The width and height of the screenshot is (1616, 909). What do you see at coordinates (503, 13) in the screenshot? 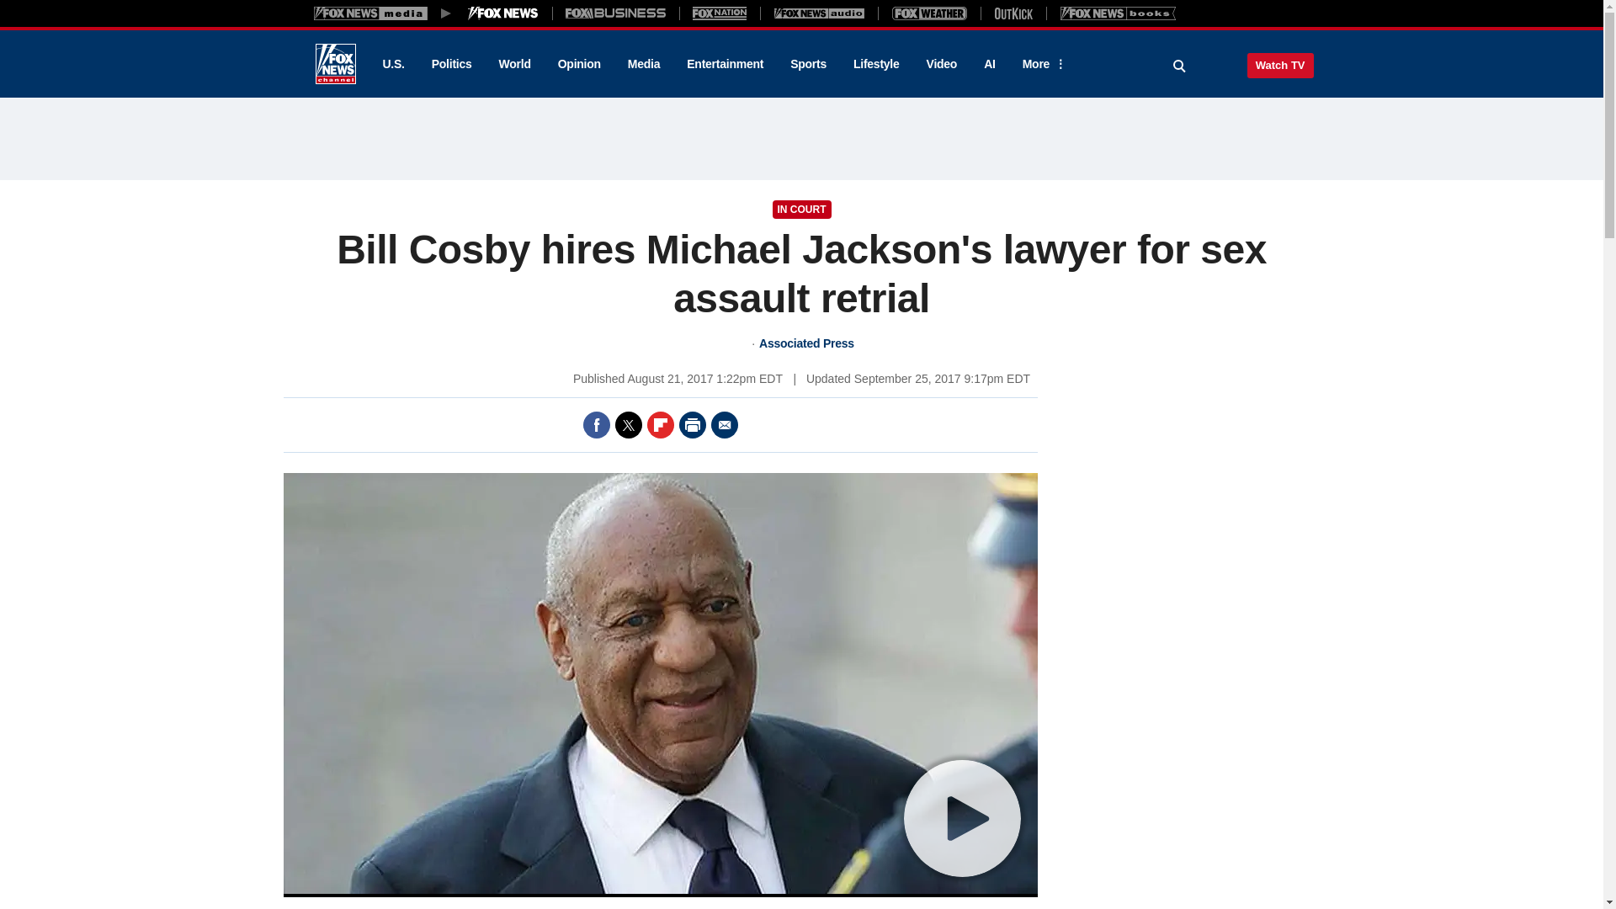
I see `Fox News Media` at bounding box center [503, 13].